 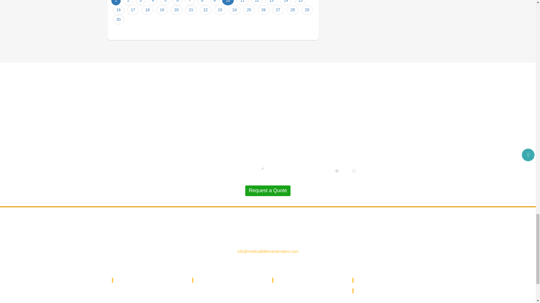 What do you see at coordinates (354, 171) in the screenshot?
I see `No` at bounding box center [354, 171].